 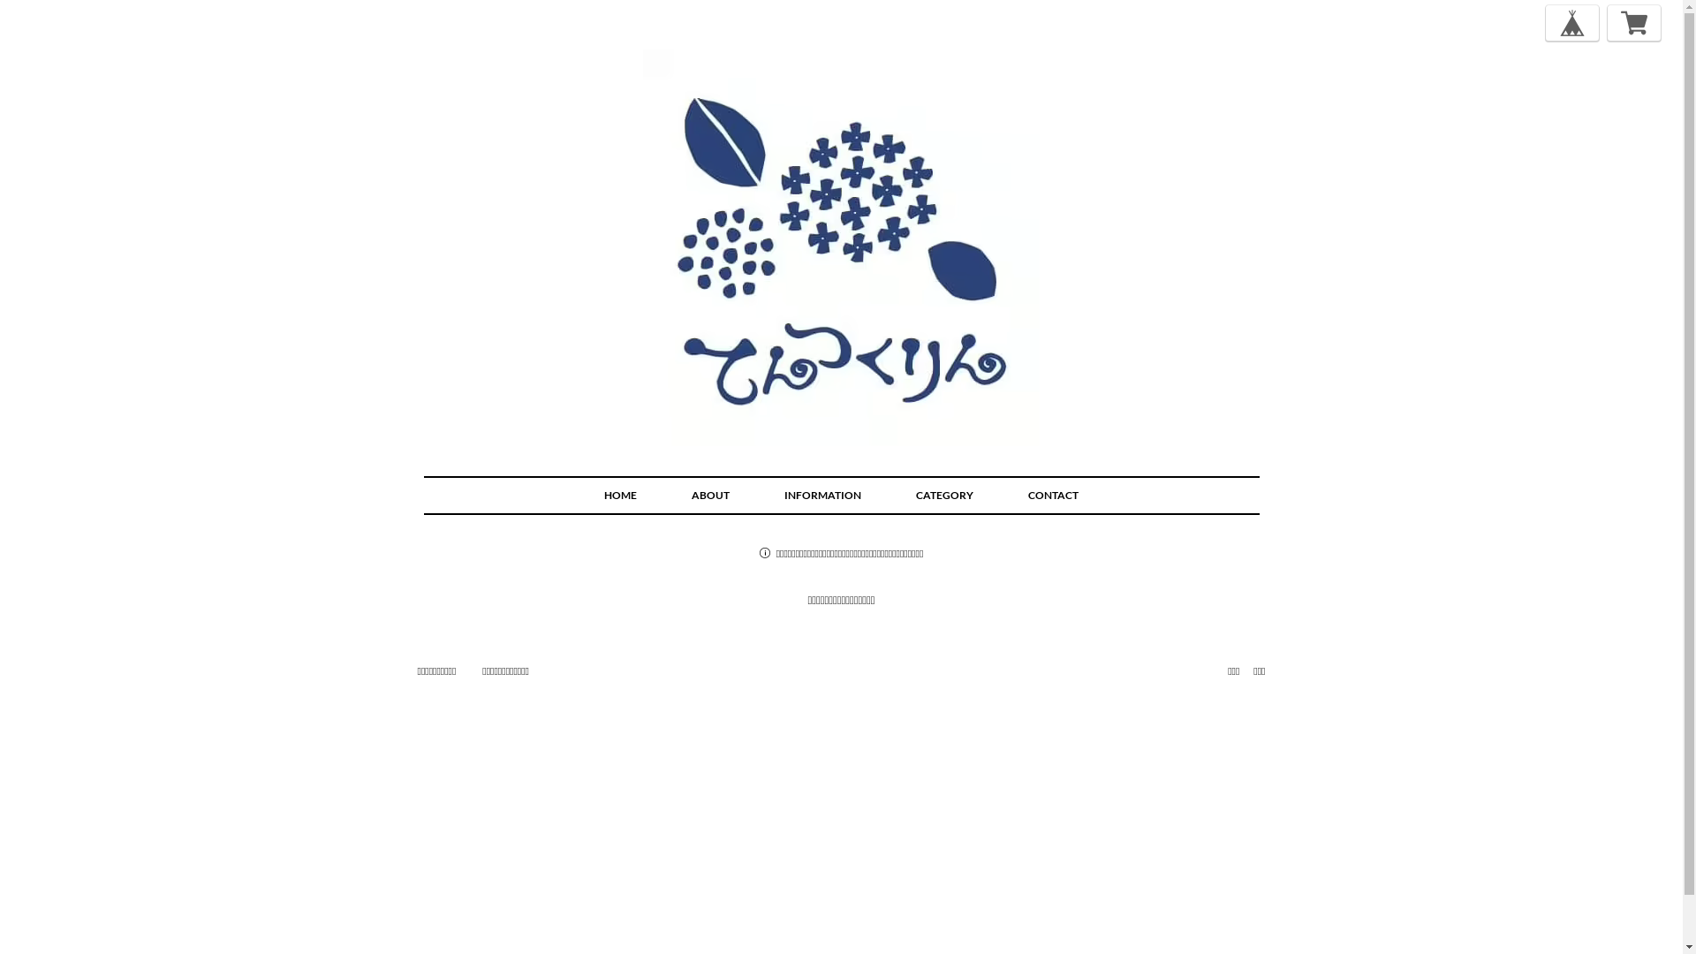 What do you see at coordinates (620, 496) in the screenshot?
I see `HOME` at bounding box center [620, 496].